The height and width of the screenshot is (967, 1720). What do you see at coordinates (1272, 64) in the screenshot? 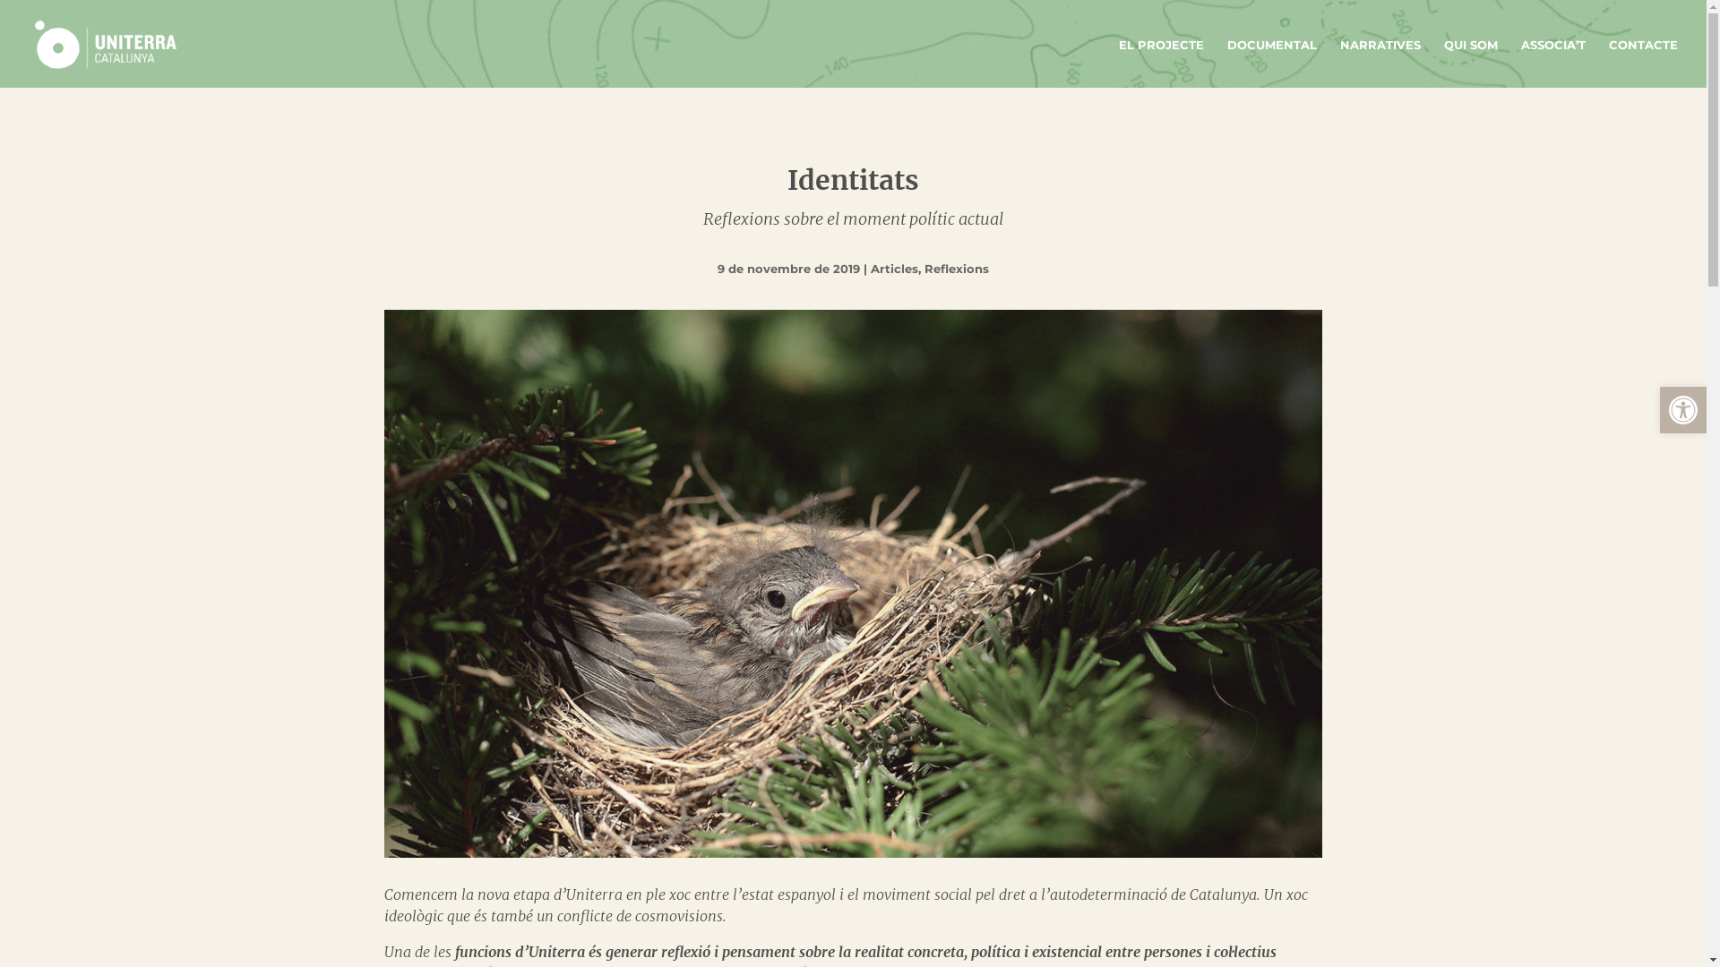
I see `DOCUMENTAL` at bounding box center [1272, 64].